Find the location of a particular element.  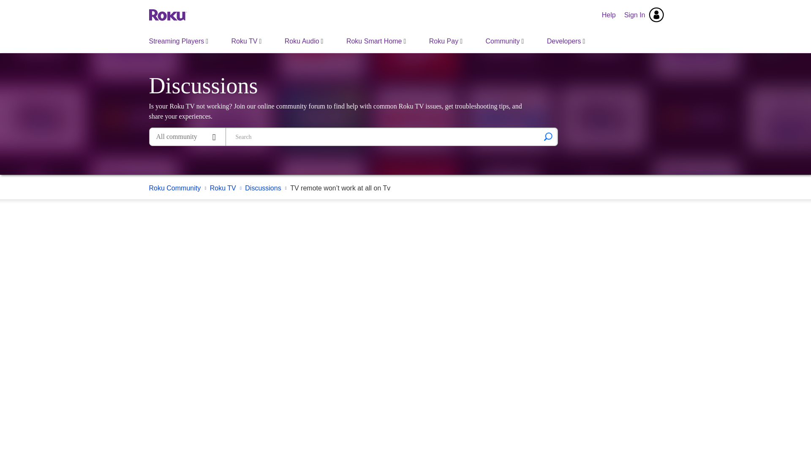

Roku Pay is located at coordinates (445, 41).